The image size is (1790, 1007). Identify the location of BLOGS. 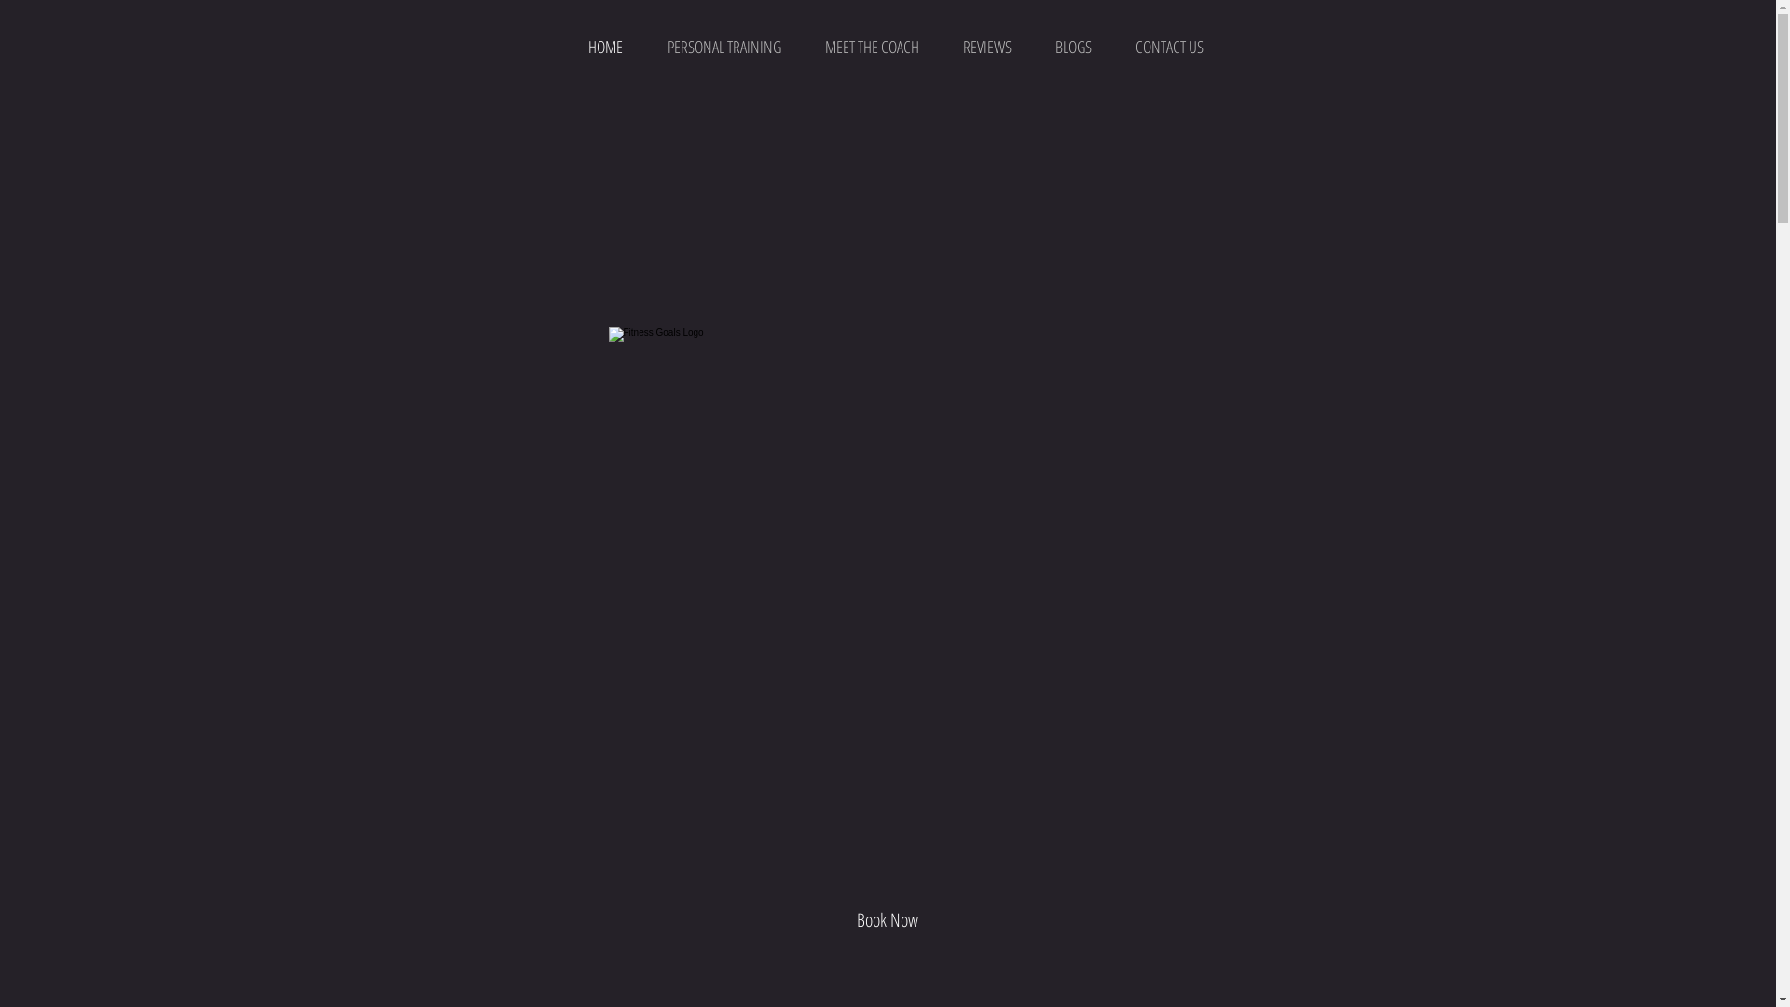
(1073, 47).